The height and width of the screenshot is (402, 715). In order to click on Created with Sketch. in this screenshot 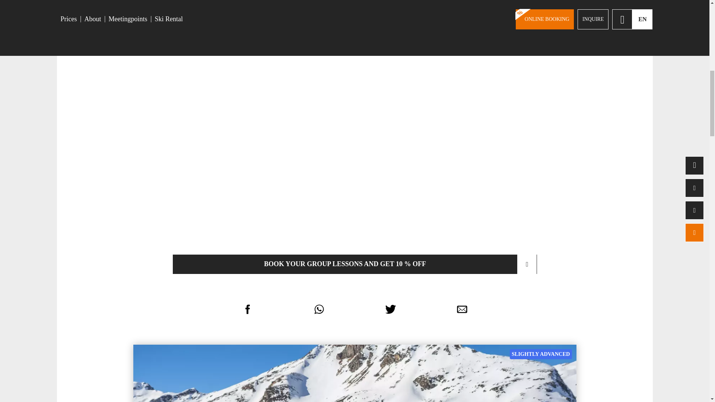, I will do `click(319, 309)`.